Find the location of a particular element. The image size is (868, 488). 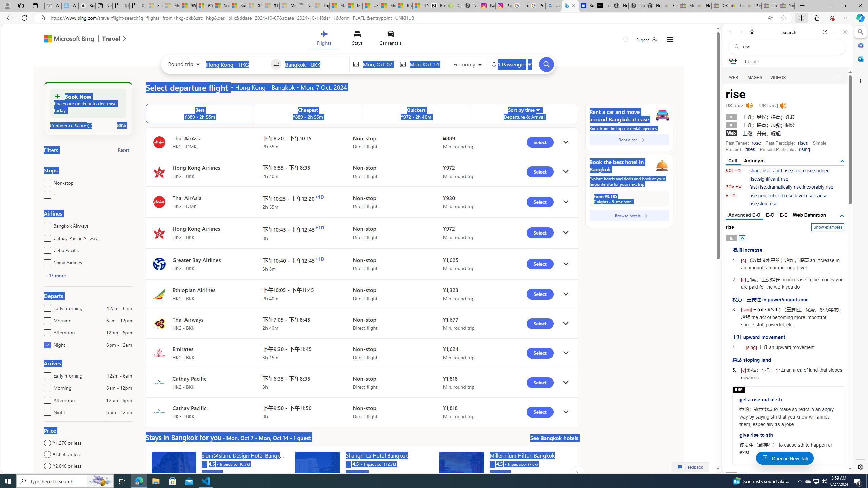

rising is located at coordinates (804, 149).